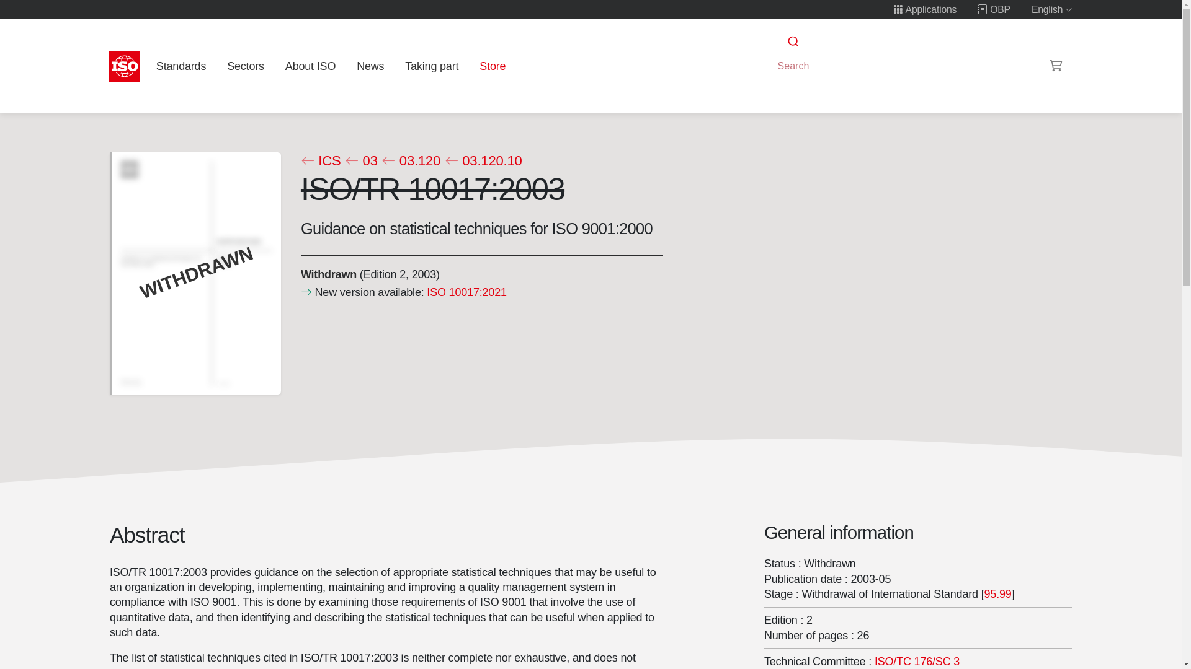  I want to click on About ISO, so click(310, 66).